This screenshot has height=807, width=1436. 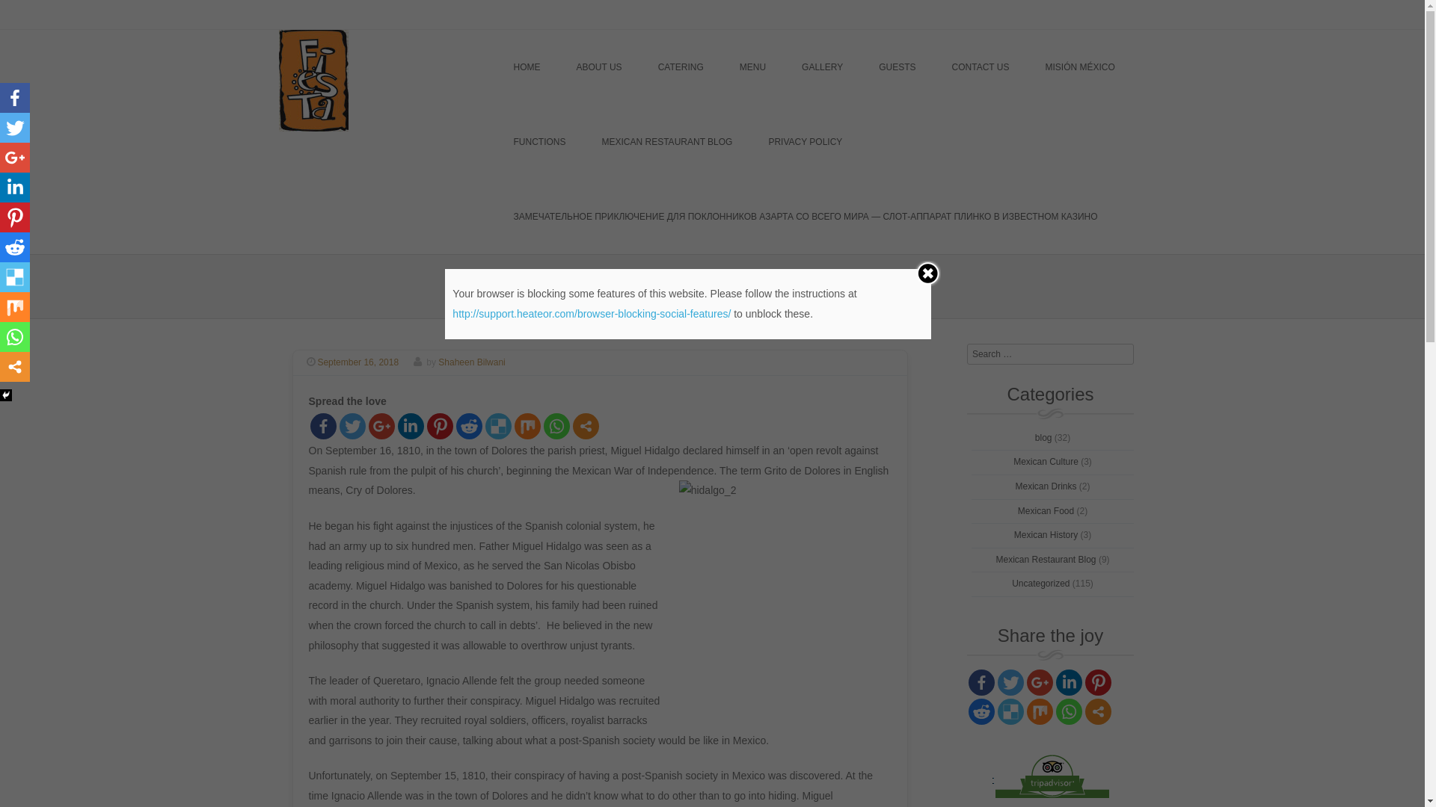 I want to click on Twitter, so click(x=1011, y=683).